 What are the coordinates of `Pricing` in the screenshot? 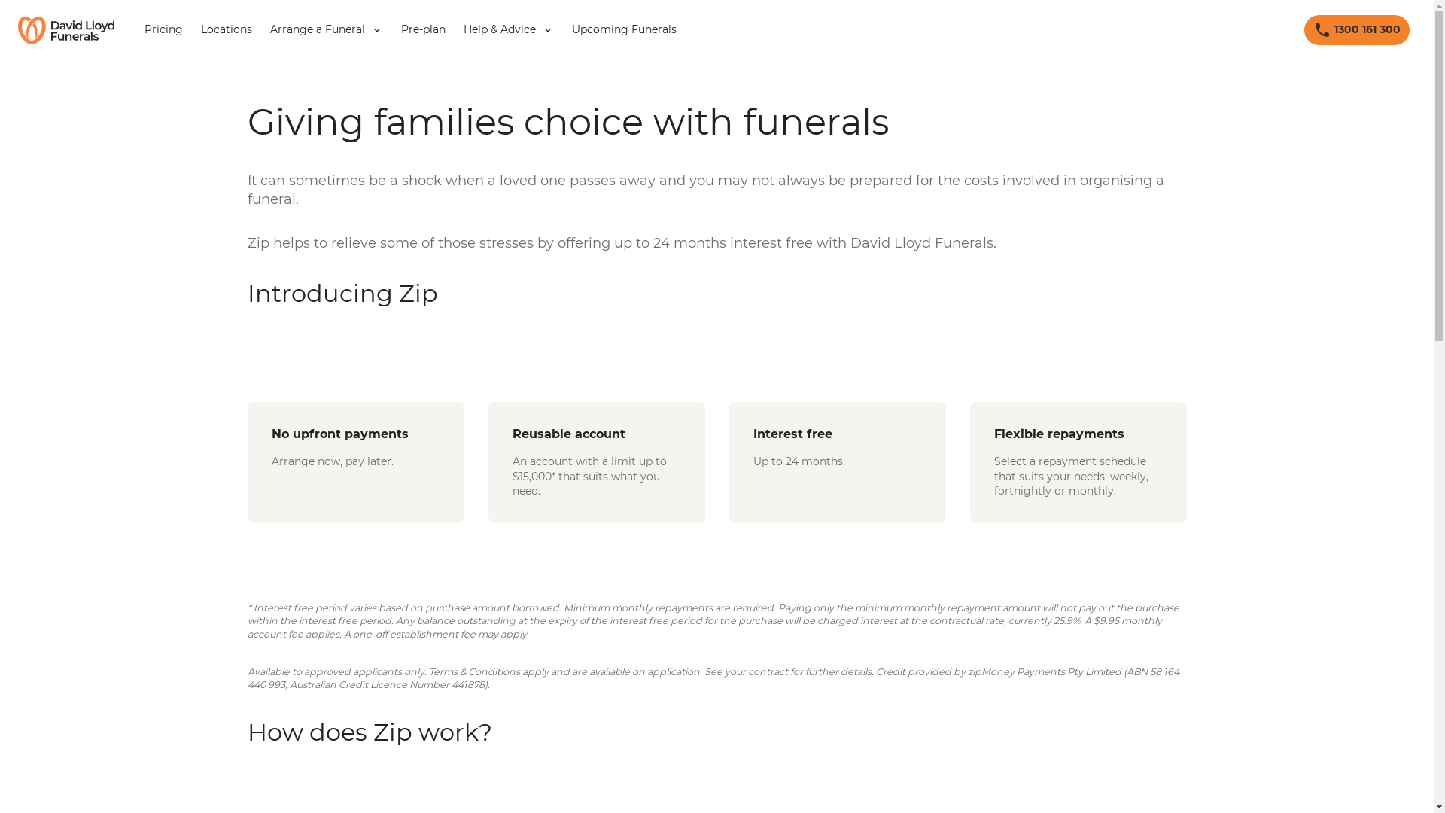 It's located at (164, 30).